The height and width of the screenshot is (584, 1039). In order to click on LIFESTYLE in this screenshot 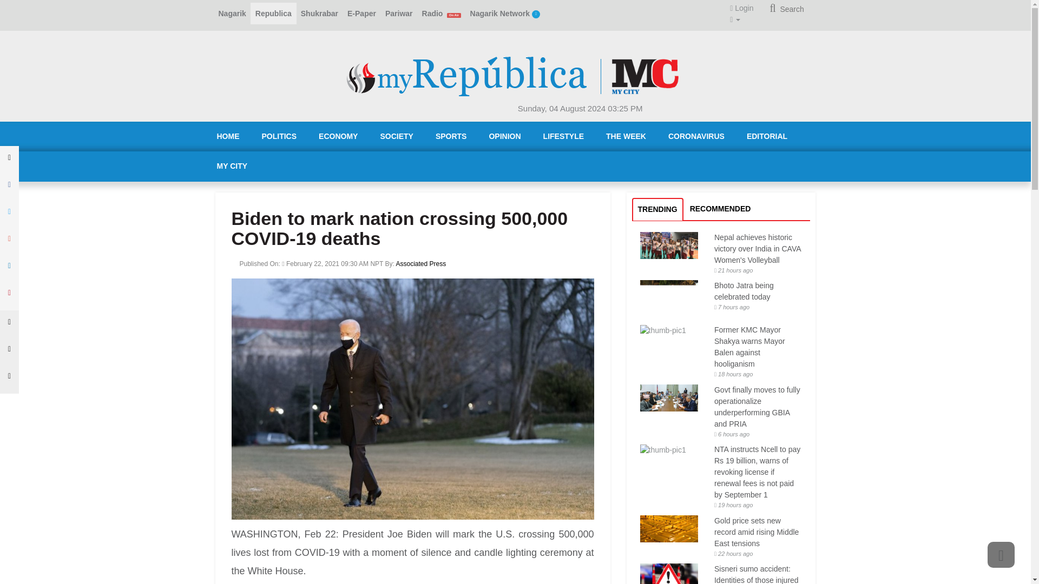, I will do `click(563, 136)`.